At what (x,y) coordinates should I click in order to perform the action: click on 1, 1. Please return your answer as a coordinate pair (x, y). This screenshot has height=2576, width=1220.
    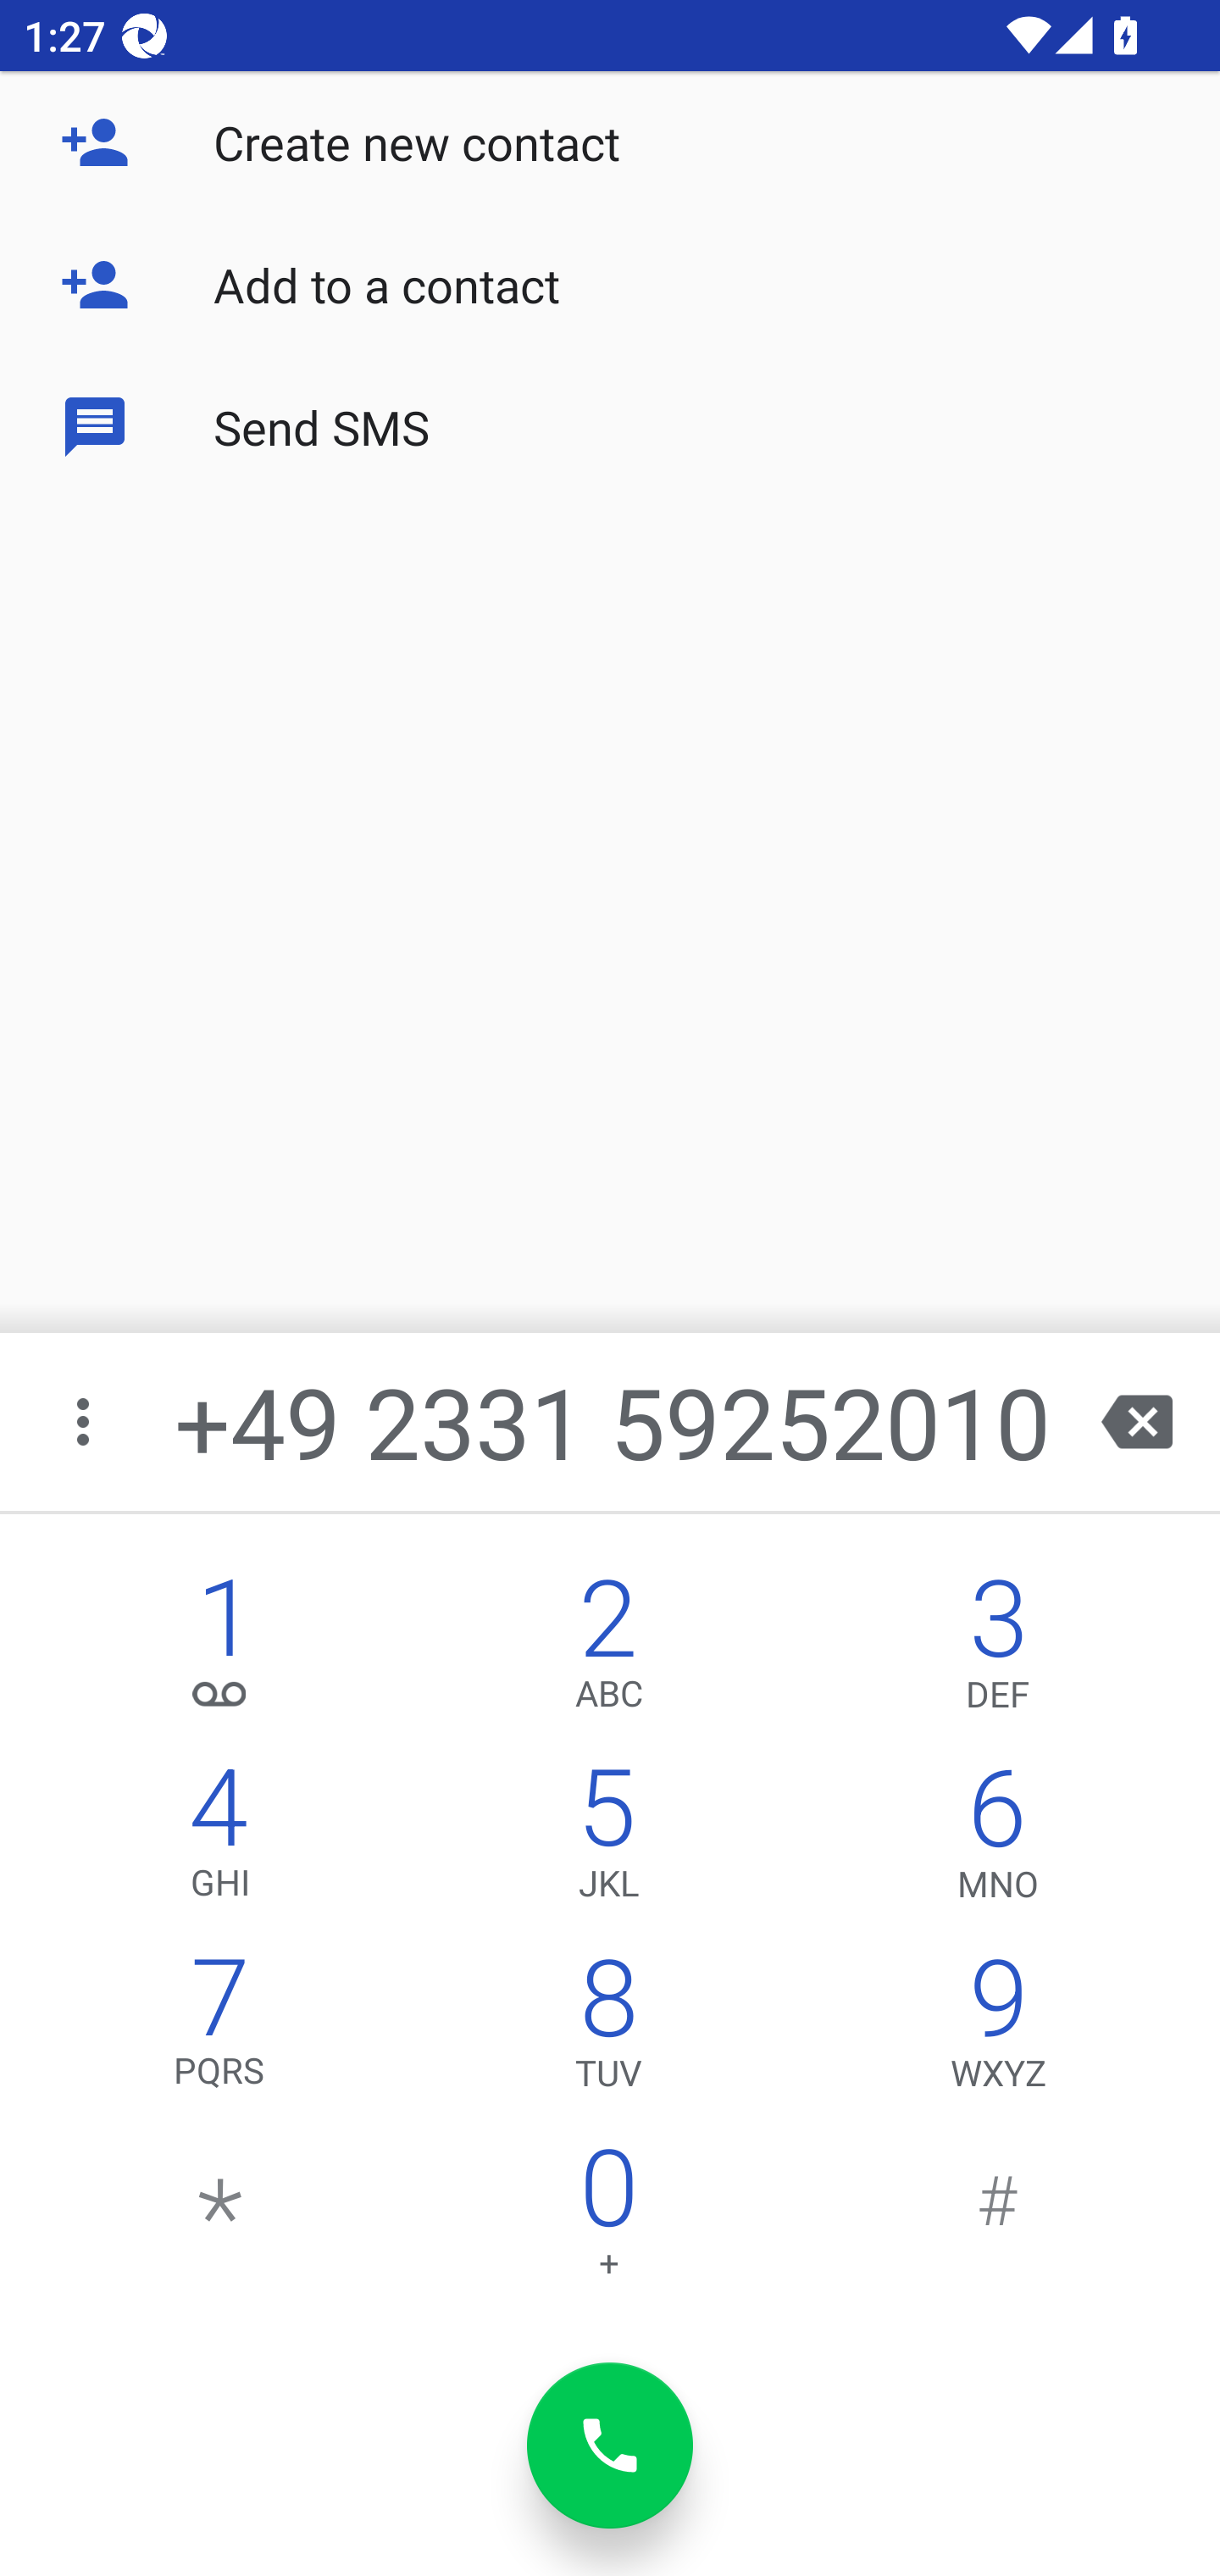
    Looking at the image, I should click on (220, 1651).